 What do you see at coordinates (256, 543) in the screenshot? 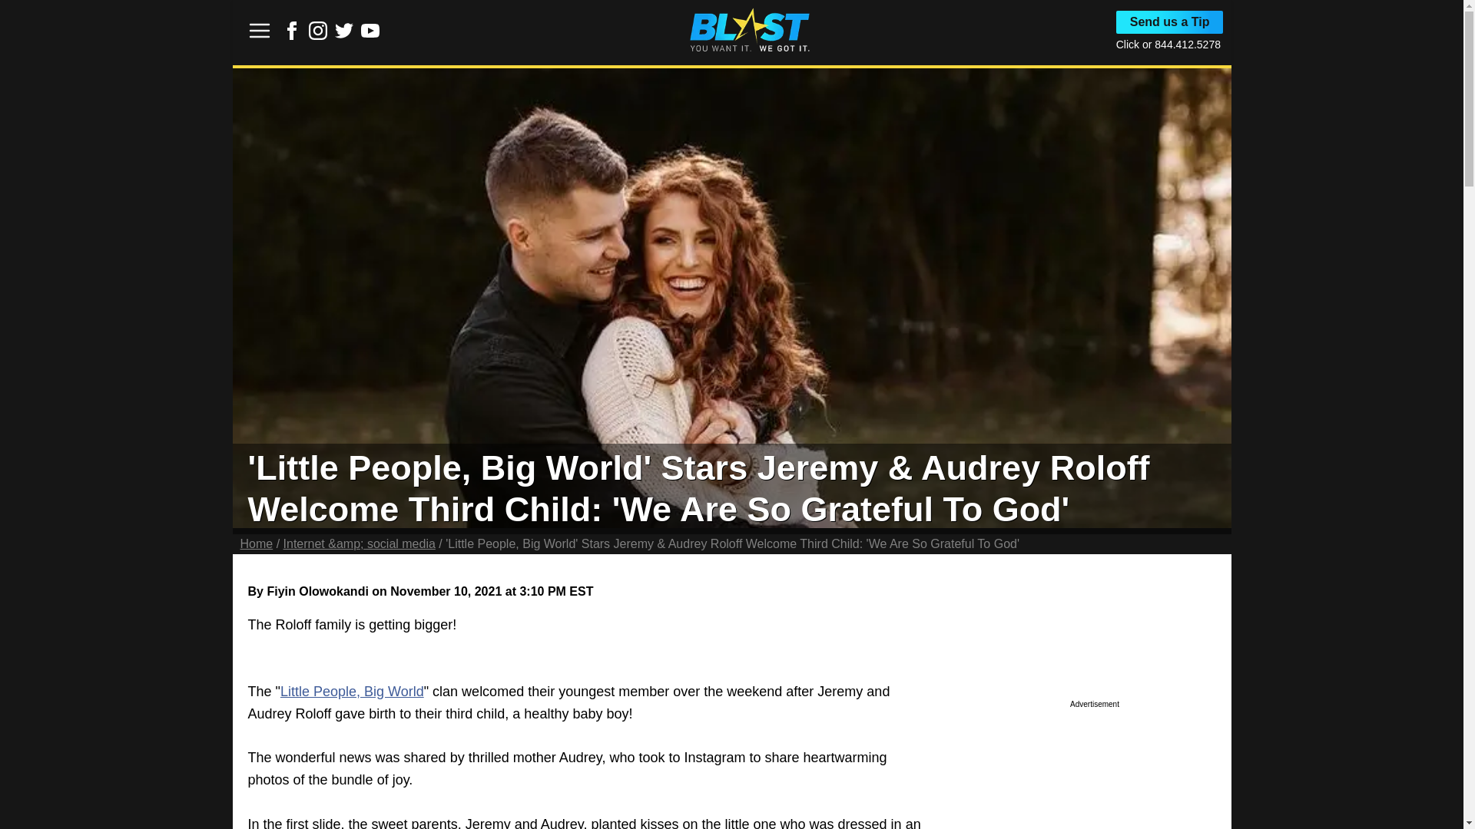
I see `Home` at bounding box center [256, 543].